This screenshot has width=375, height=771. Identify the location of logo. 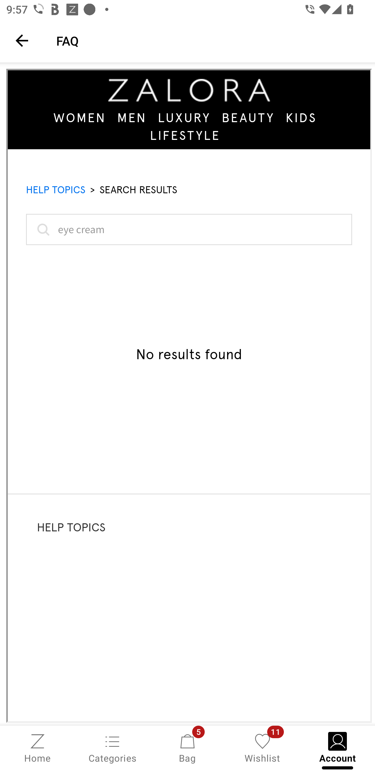
(189, 90).